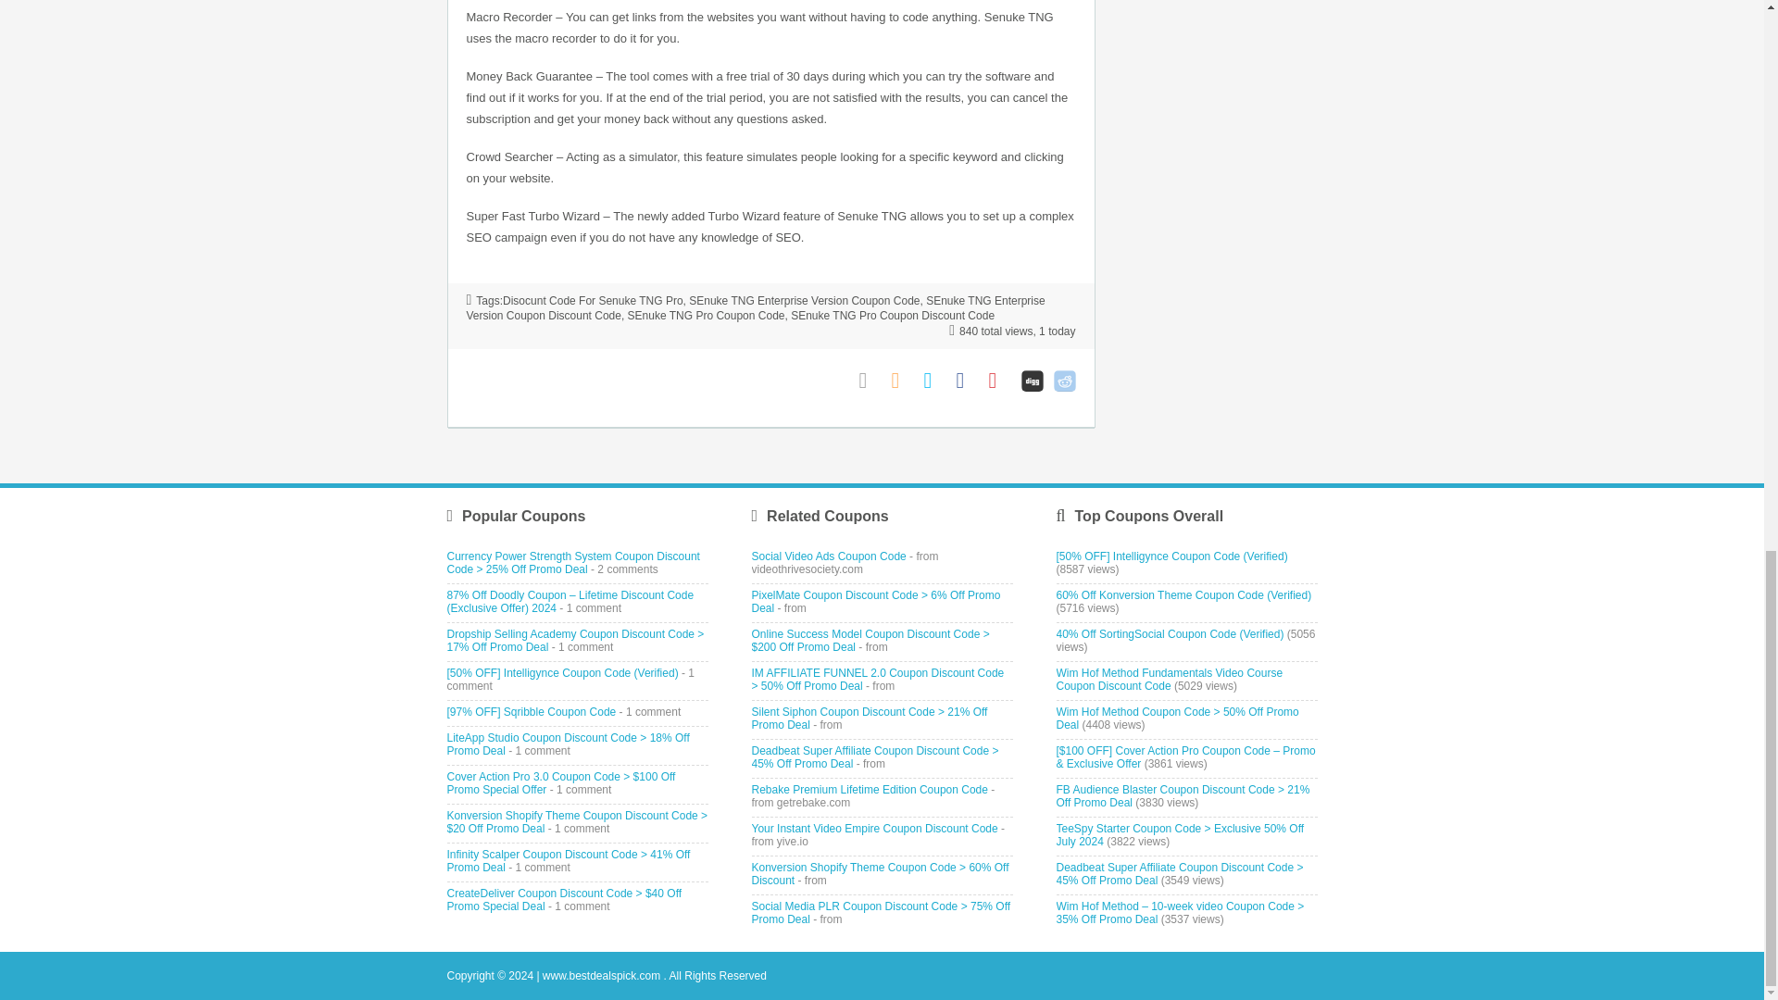  What do you see at coordinates (706, 315) in the screenshot?
I see `SEnuke TNG Pro Coupon Code` at bounding box center [706, 315].